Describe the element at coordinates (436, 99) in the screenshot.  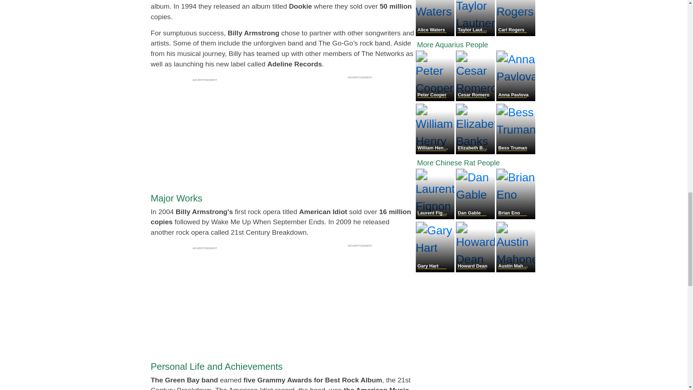
I see `Peter Cooper` at that location.